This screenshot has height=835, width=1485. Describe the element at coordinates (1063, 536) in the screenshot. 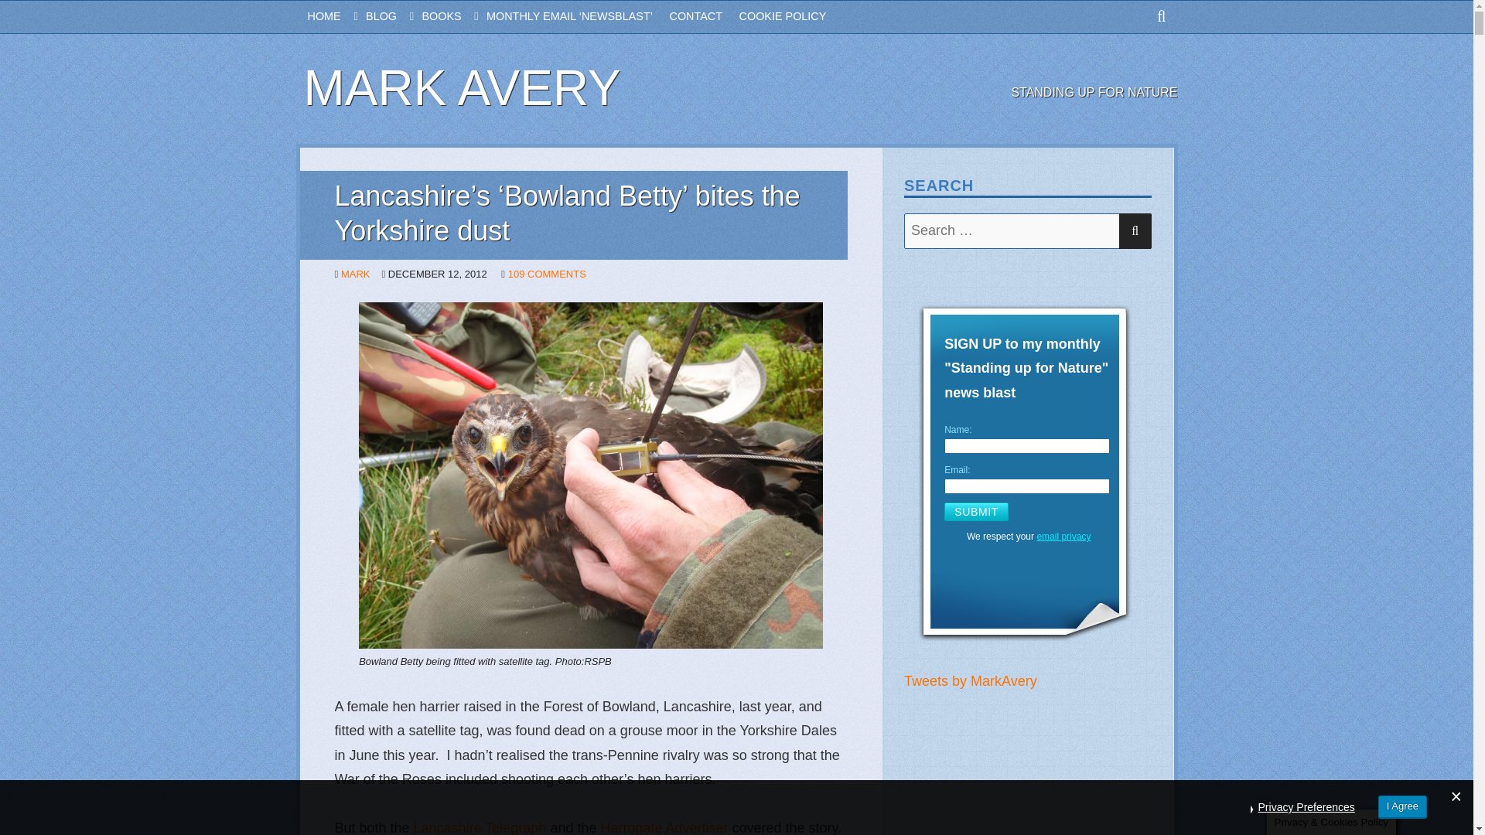

I see `Privacy Policy` at that location.